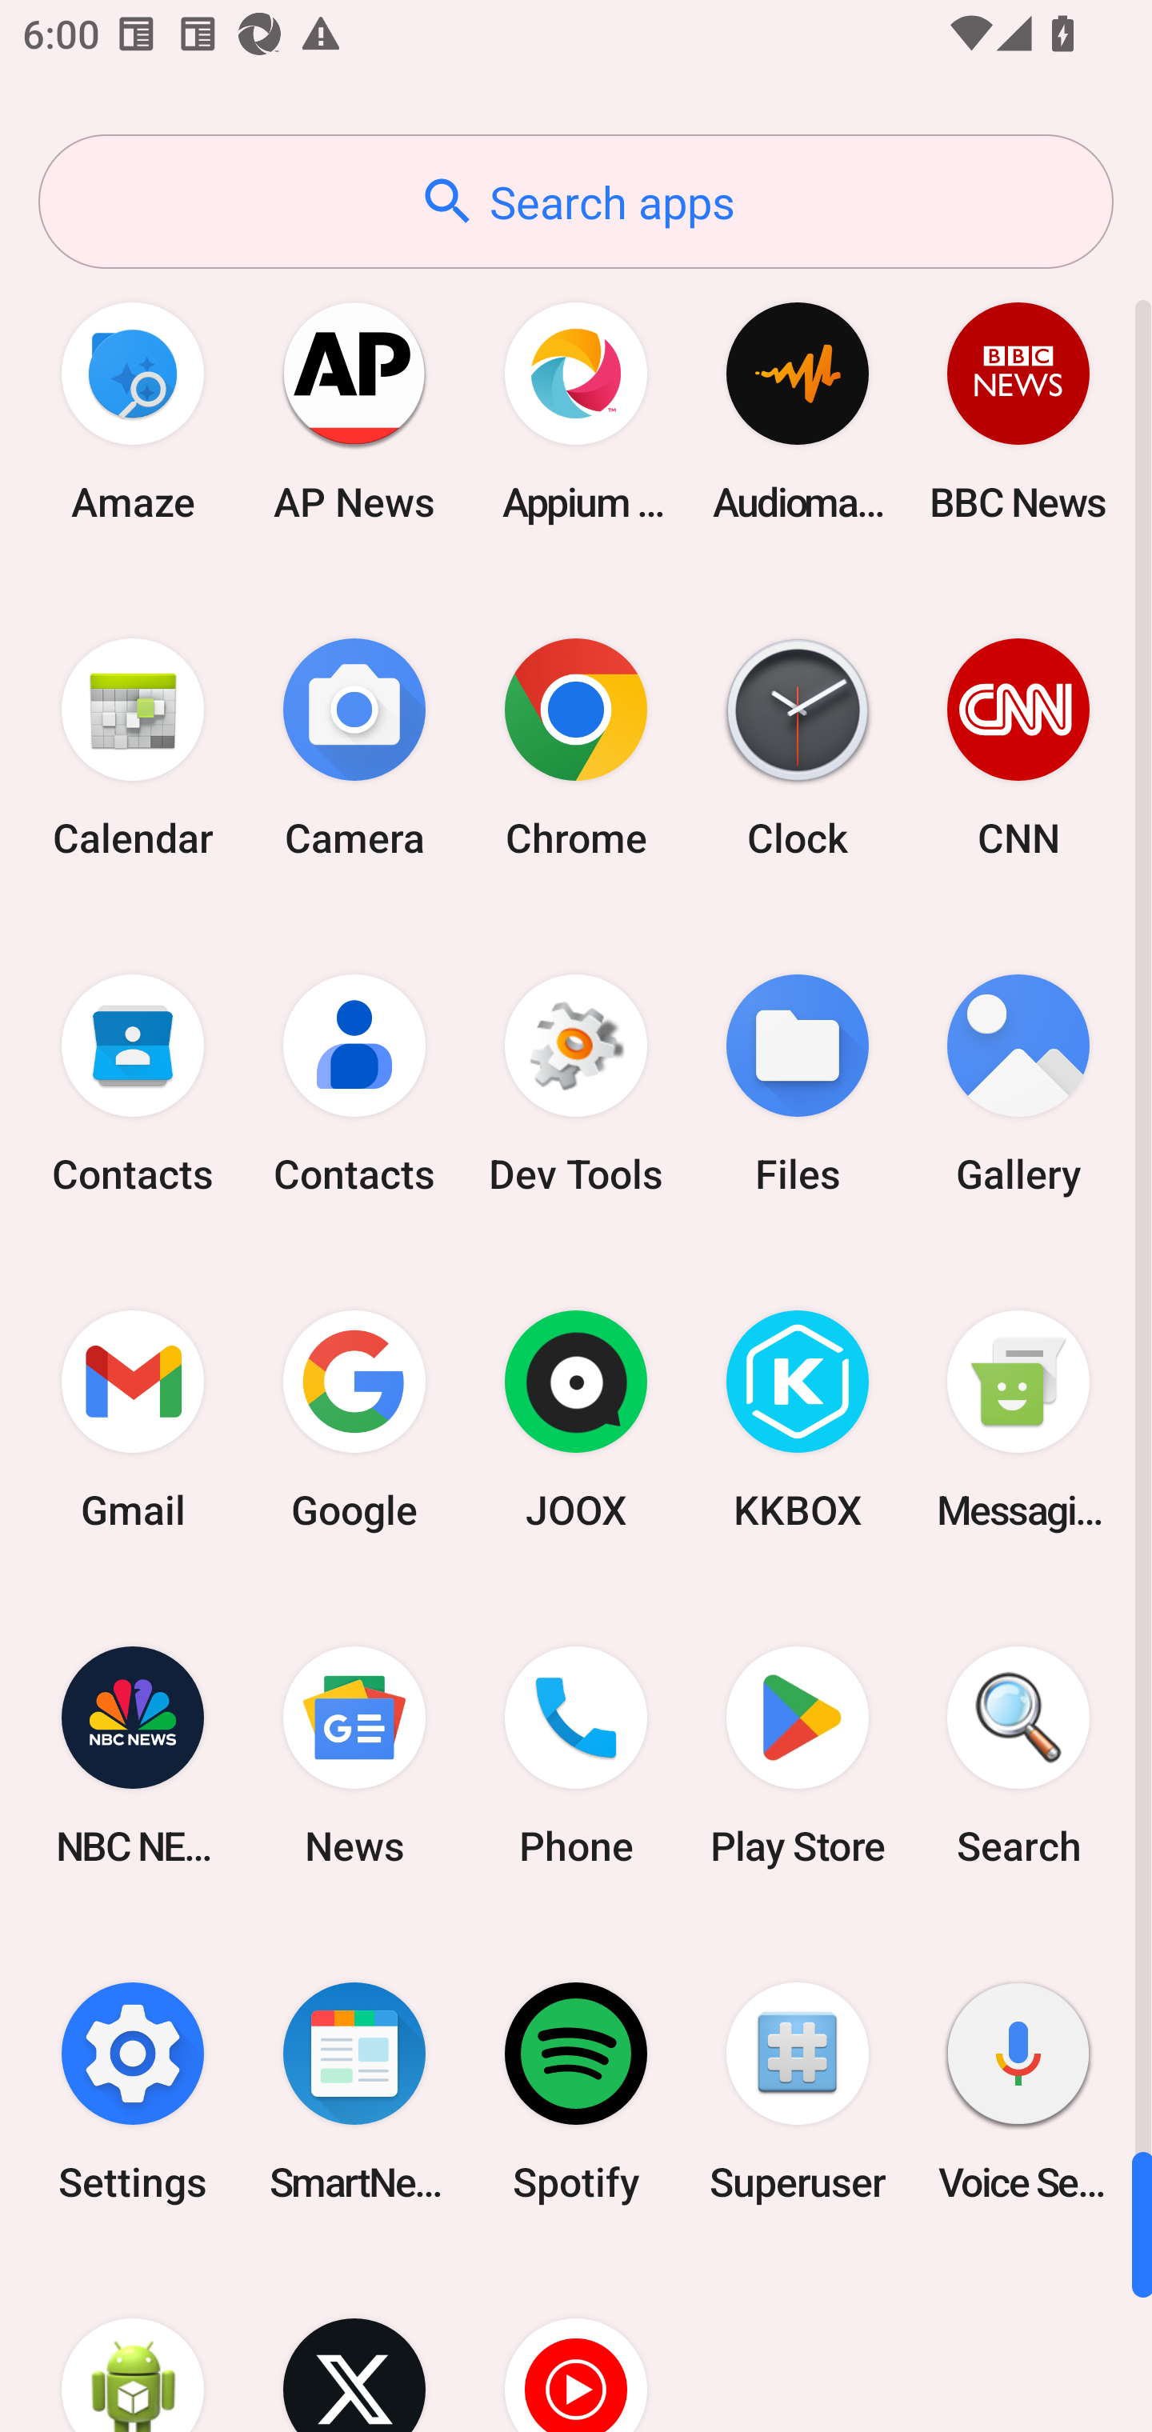 This screenshot has height=2432, width=1152. What do you see at coordinates (576, 411) in the screenshot?
I see `Appium Settings` at bounding box center [576, 411].